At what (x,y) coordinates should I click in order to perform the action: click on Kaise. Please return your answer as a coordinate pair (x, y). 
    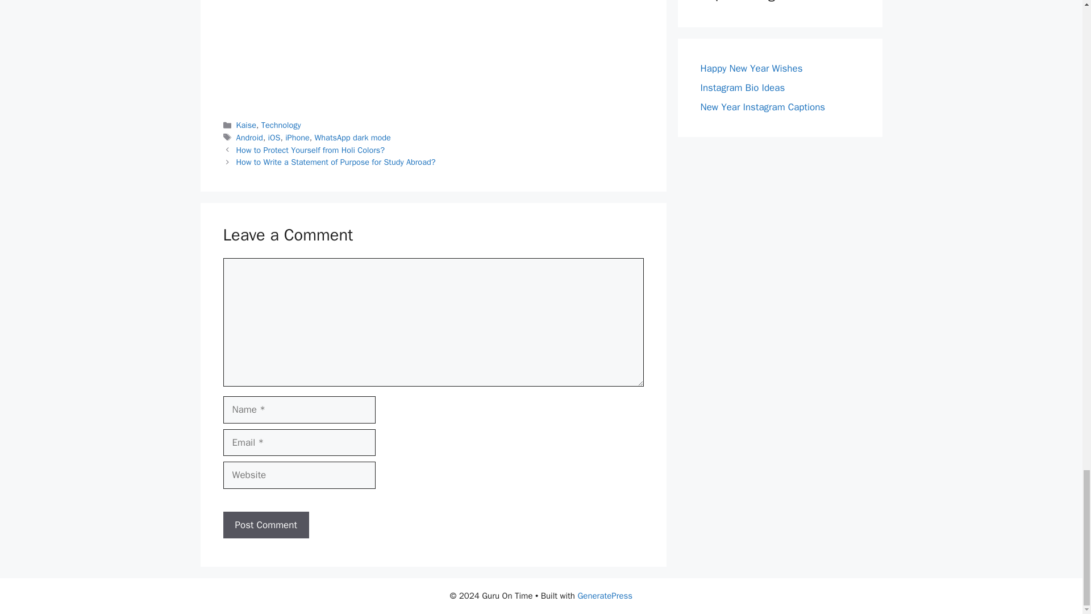
    Looking at the image, I should click on (247, 125).